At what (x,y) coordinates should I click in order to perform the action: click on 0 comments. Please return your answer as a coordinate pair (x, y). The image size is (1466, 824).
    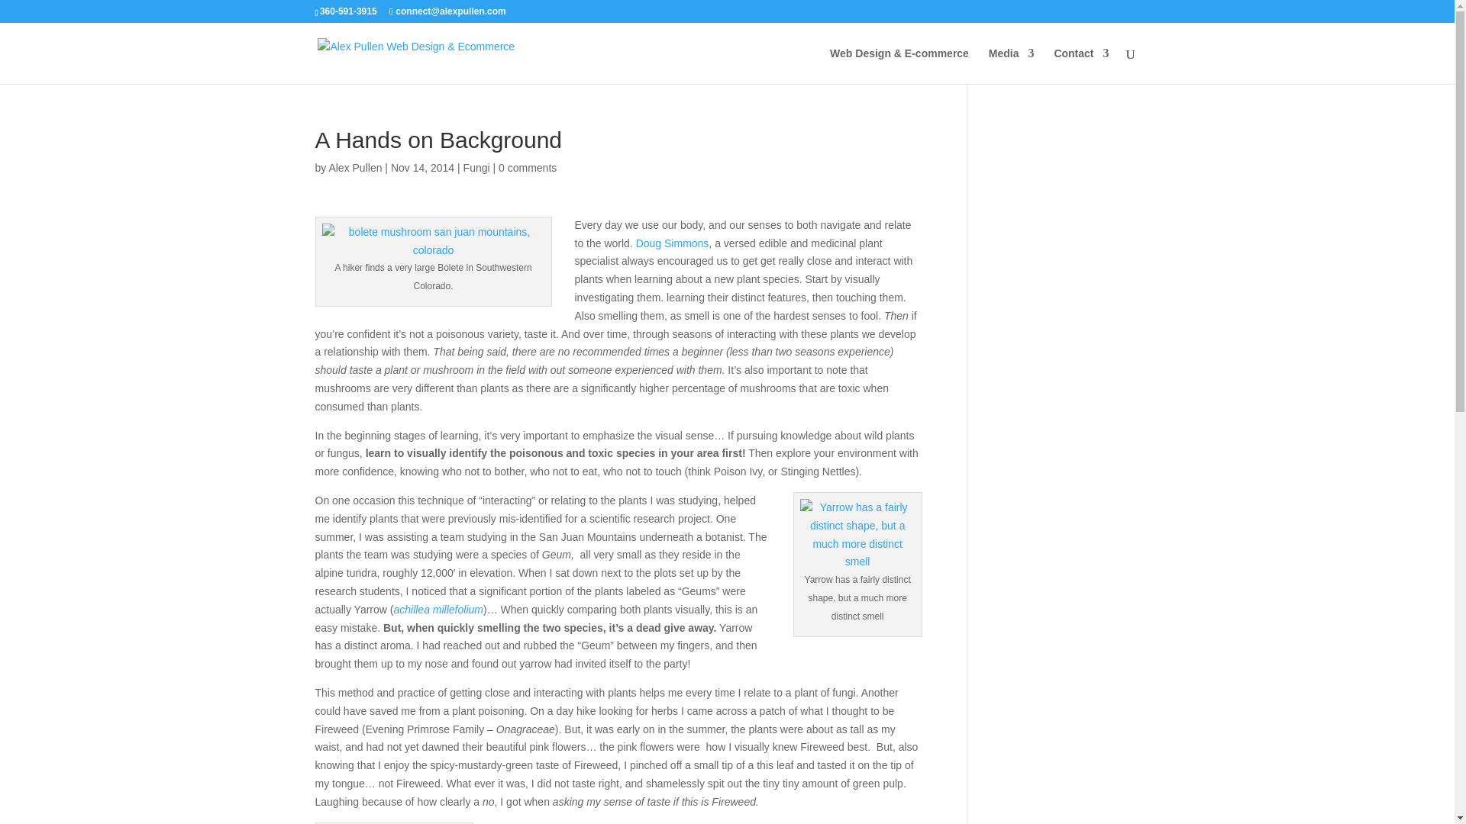
    Looking at the image, I should click on (527, 167).